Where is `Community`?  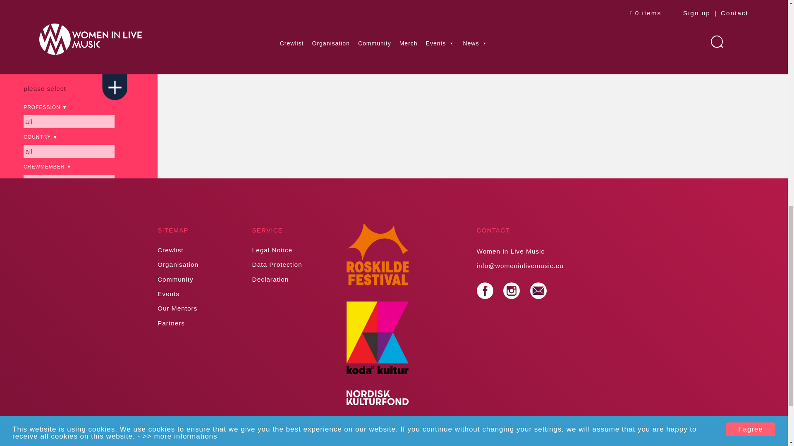
Community is located at coordinates (175, 279).